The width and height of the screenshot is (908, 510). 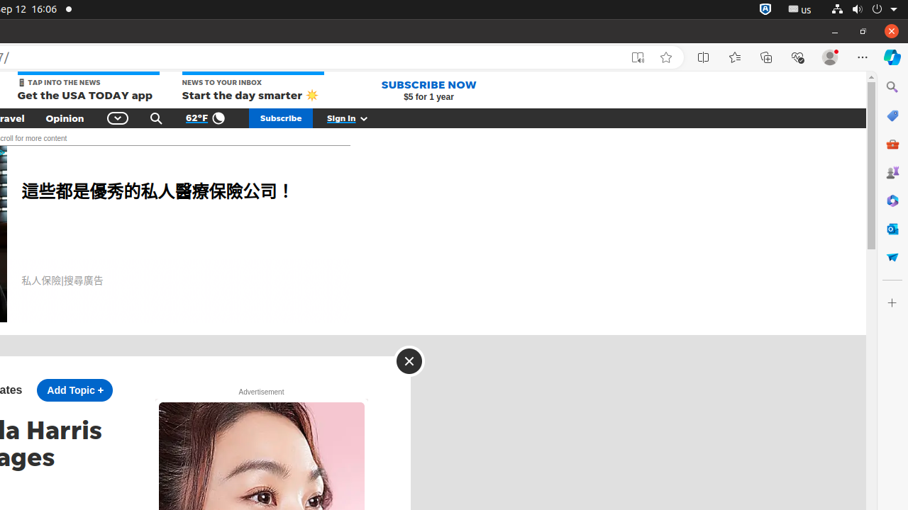 What do you see at coordinates (65, 118) in the screenshot?
I see `Opinion` at bounding box center [65, 118].